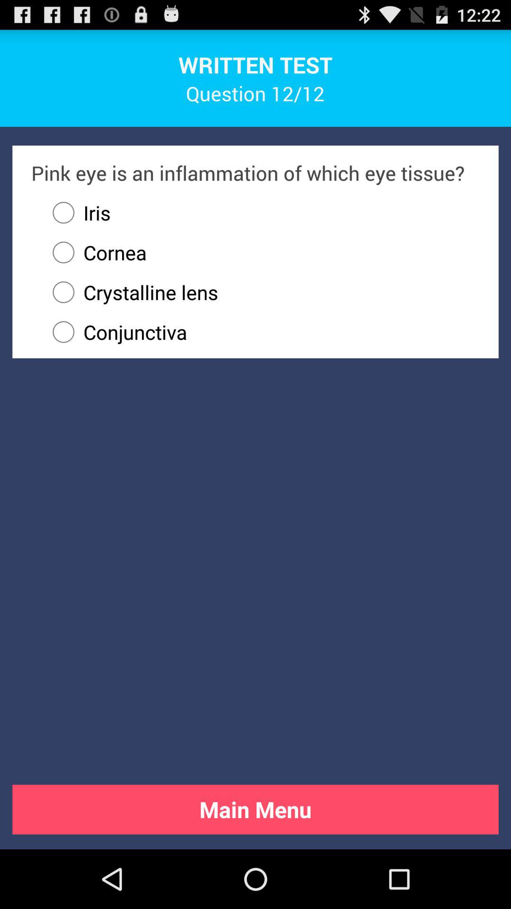  Describe the element at coordinates (262, 292) in the screenshot. I see `press the item above the conjunctiva radio button` at that location.